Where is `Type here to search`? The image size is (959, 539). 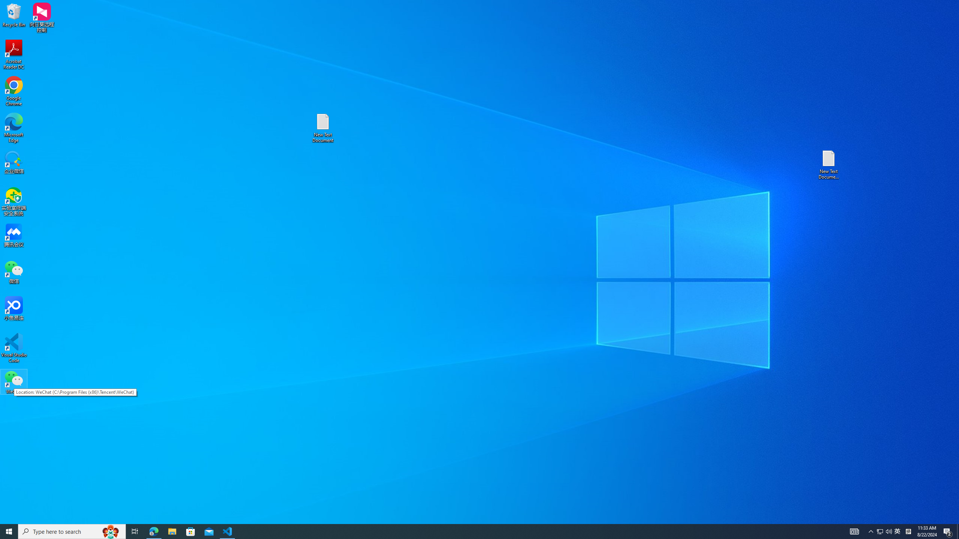
Type here to search is located at coordinates (72, 532).